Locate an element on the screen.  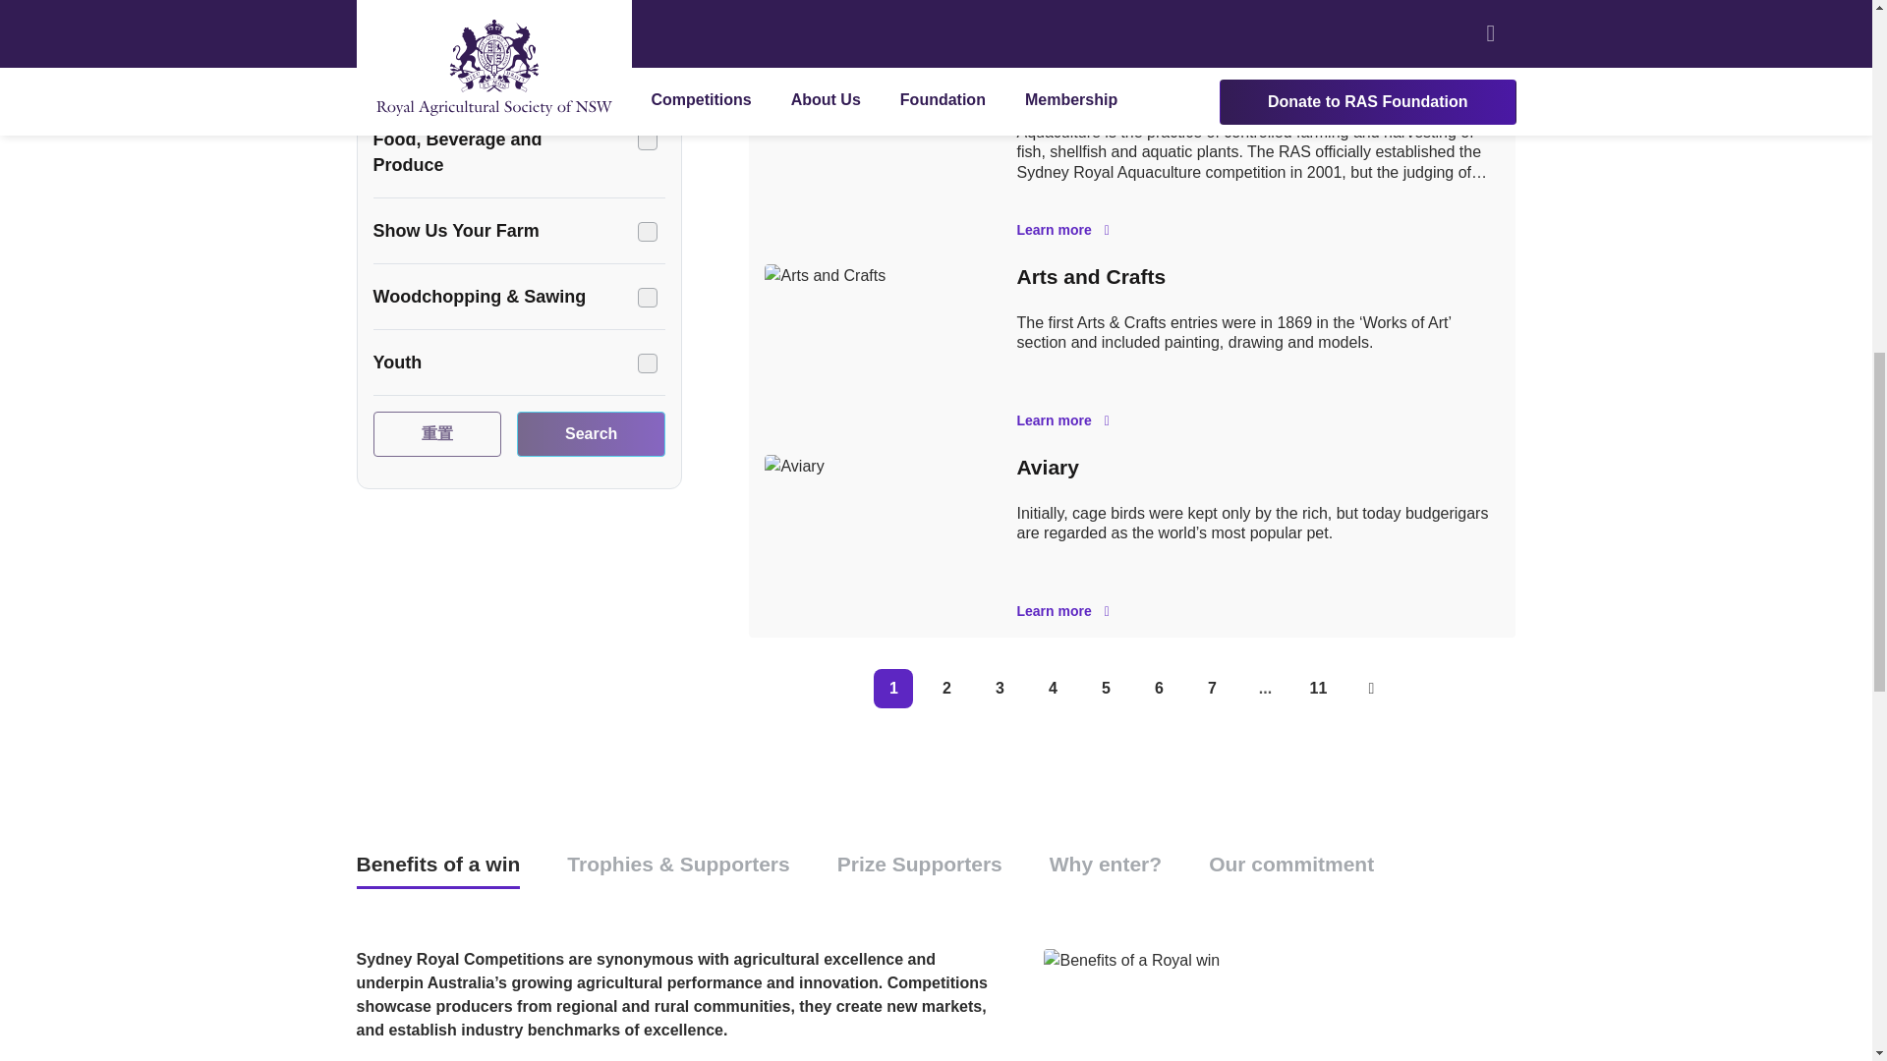
Learn more is located at coordinates (1258, 39).